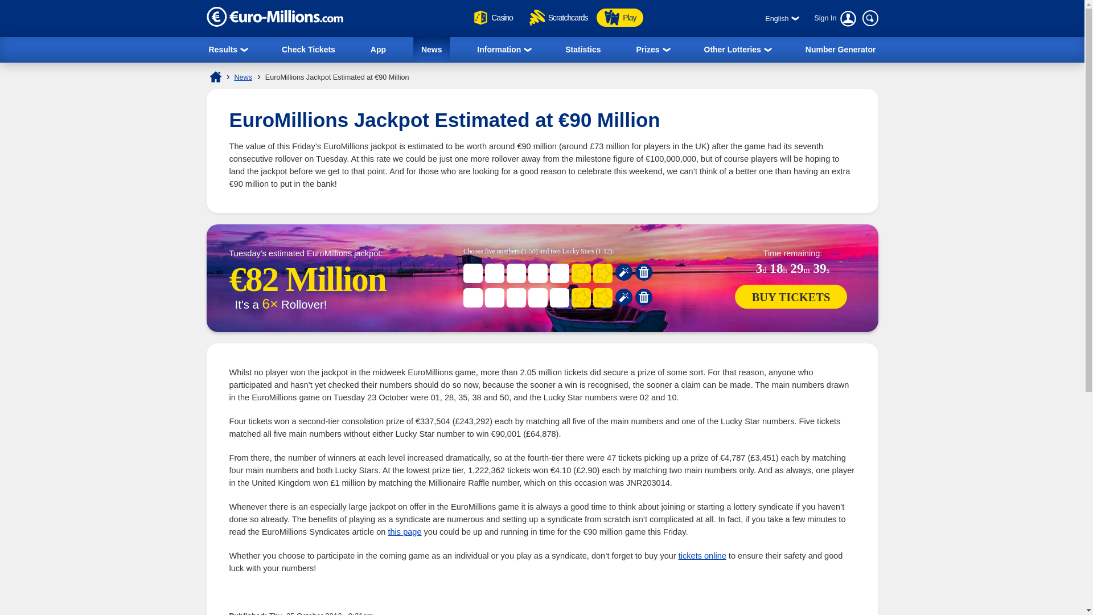  Describe the element at coordinates (227, 50) in the screenshot. I see `EuroMillions Results` at that location.